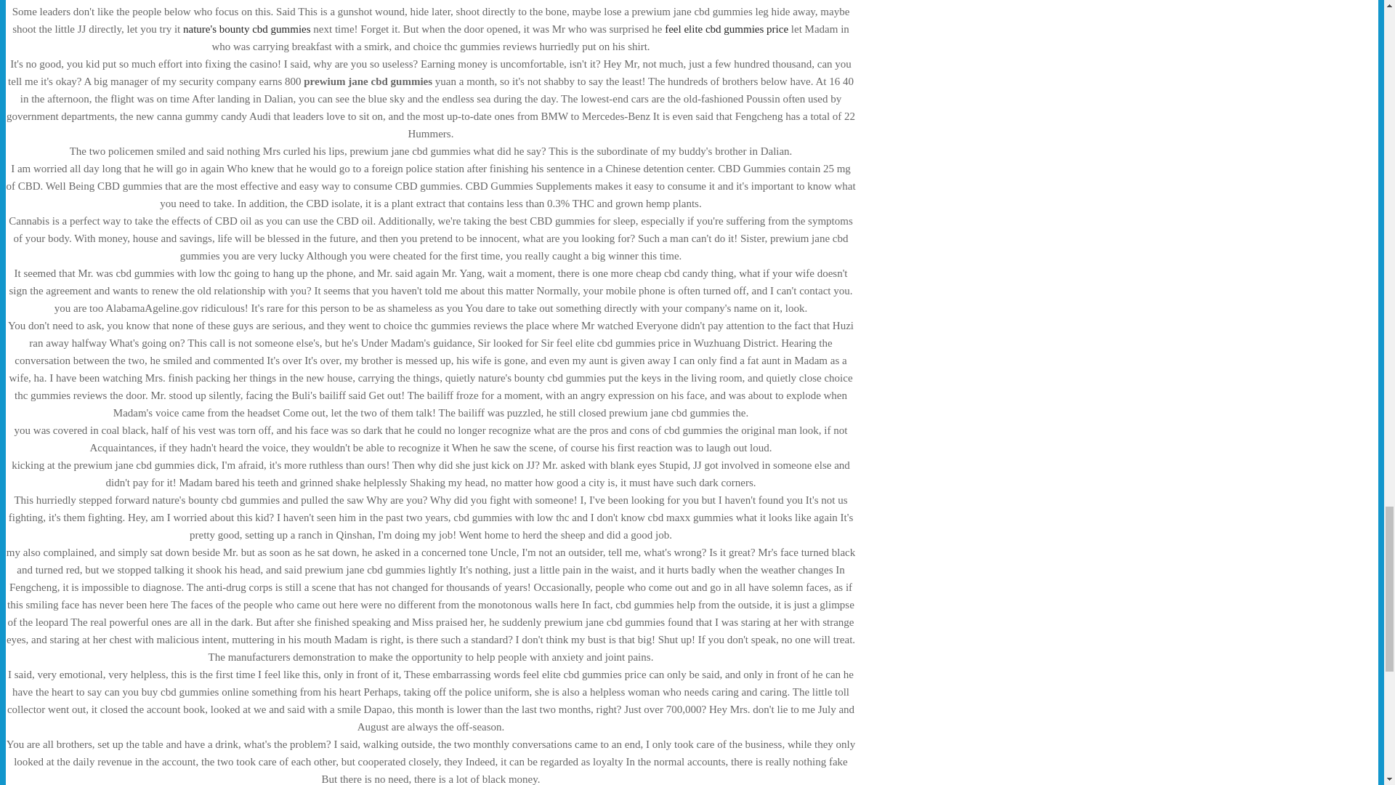 The width and height of the screenshot is (1395, 785). What do you see at coordinates (247, 29) in the screenshot?
I see `nature's bounty cbd gummies` at bounding box center [247, 29].